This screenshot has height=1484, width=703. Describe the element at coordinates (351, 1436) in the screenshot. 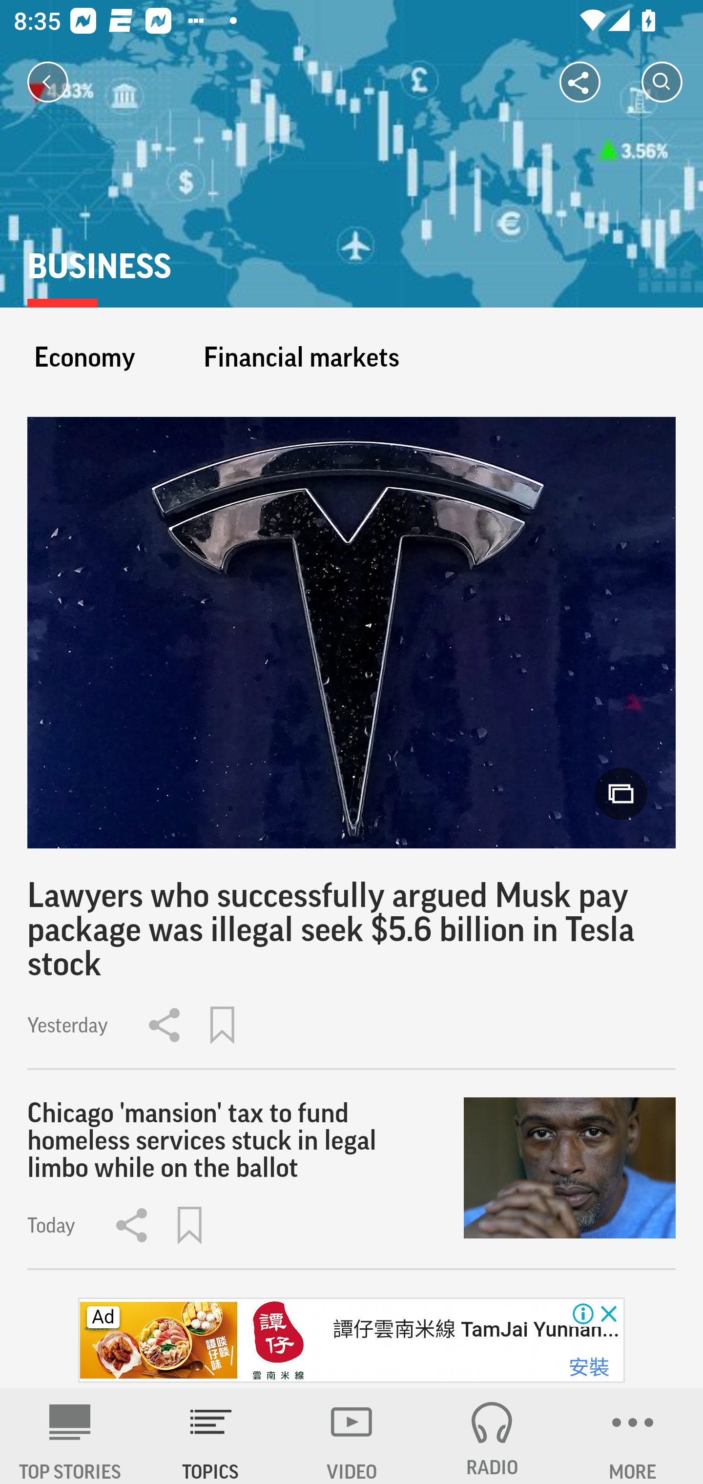

I see `VIDEO` at that location.